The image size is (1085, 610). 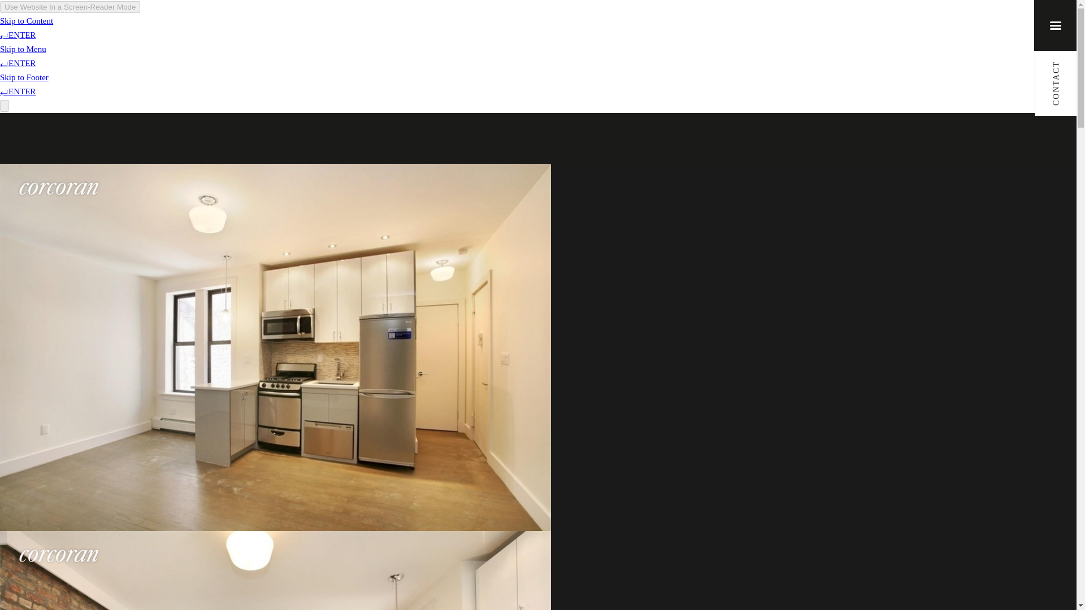 I want to click on OUR BLOG, so click(x=684, y=25).